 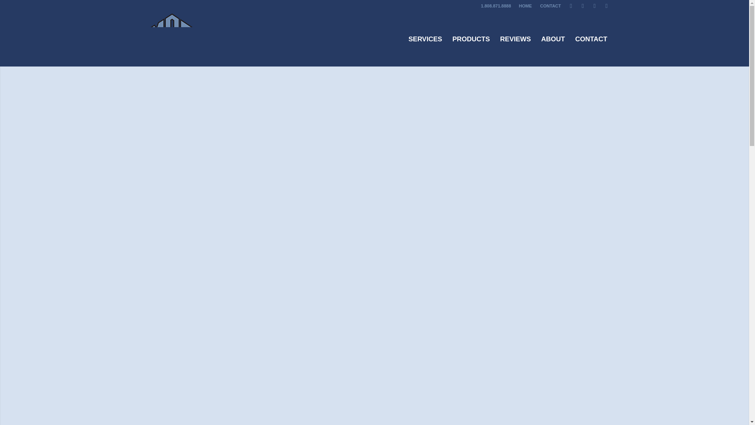 What do you see at coordinates (551, 6) in the screenshot?
I see `CONTACT` at bounding box center [551, 6].